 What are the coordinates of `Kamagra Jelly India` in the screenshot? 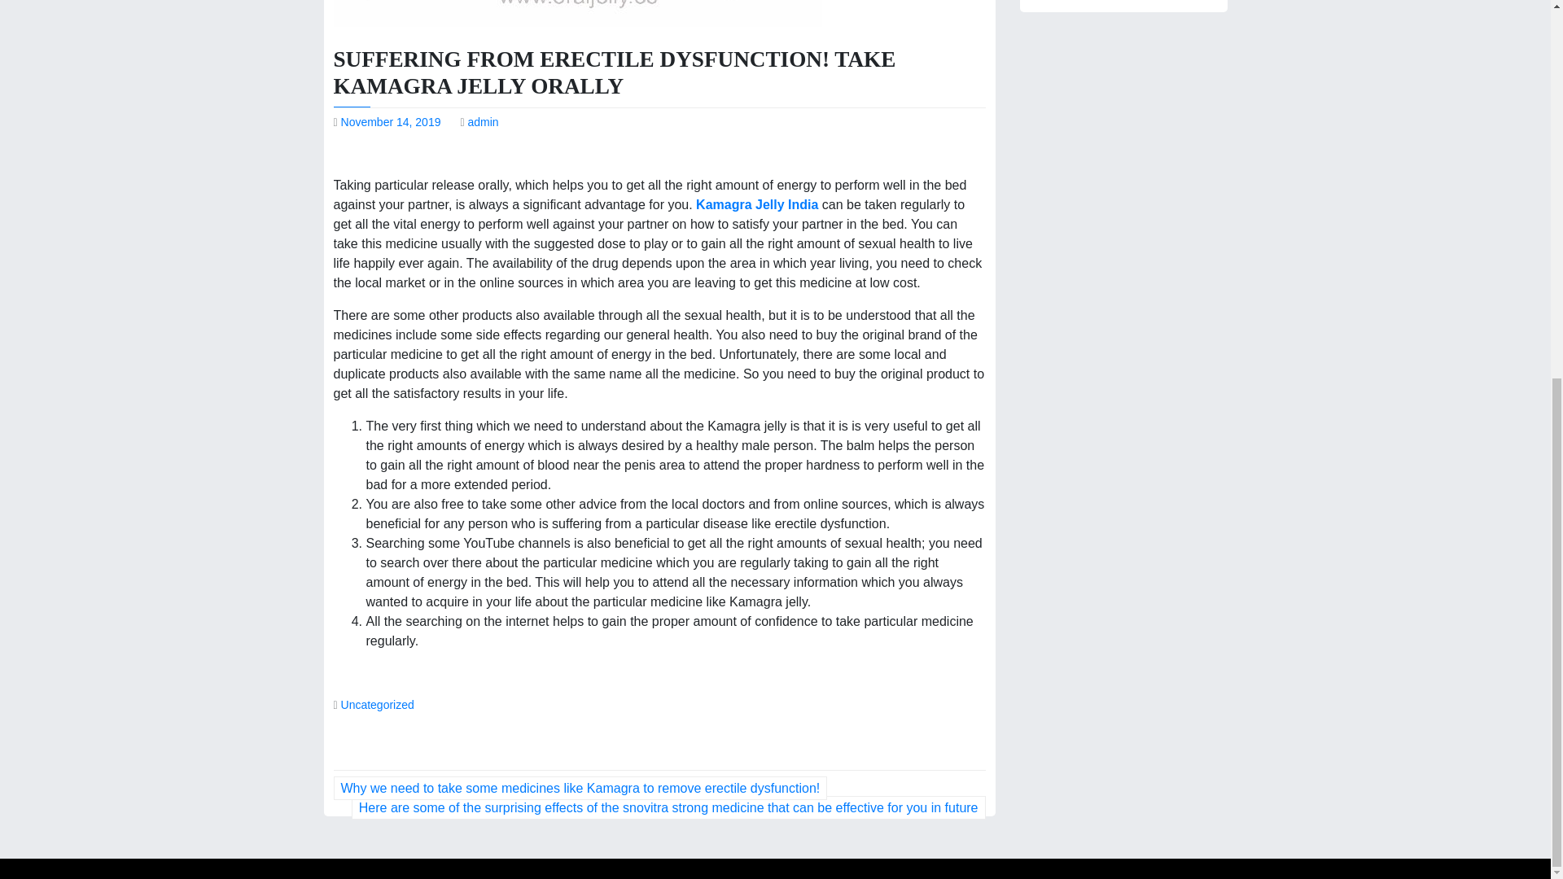 It's located at (759, 205).